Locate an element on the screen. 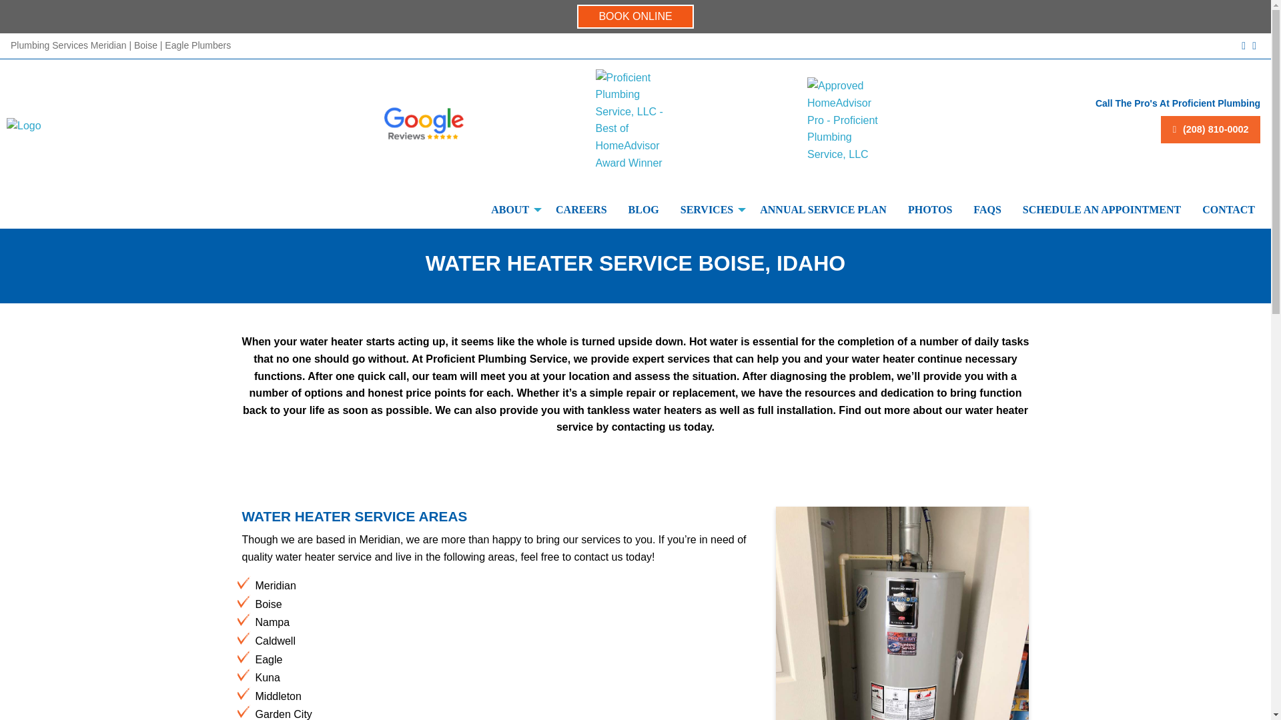 This screenshot has height=720, width=1281. CAREERS is located at coordinates (581, 209).